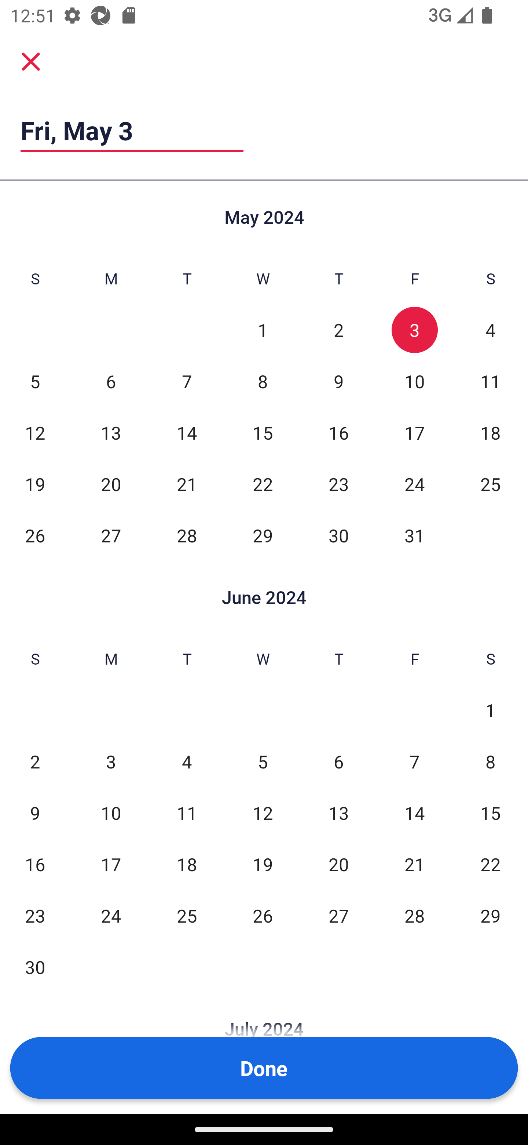 The height and width of the screenshot is (1145, 528). I want to click on 29 Sat, Jun 29, Not Selected, so click(491, 915).